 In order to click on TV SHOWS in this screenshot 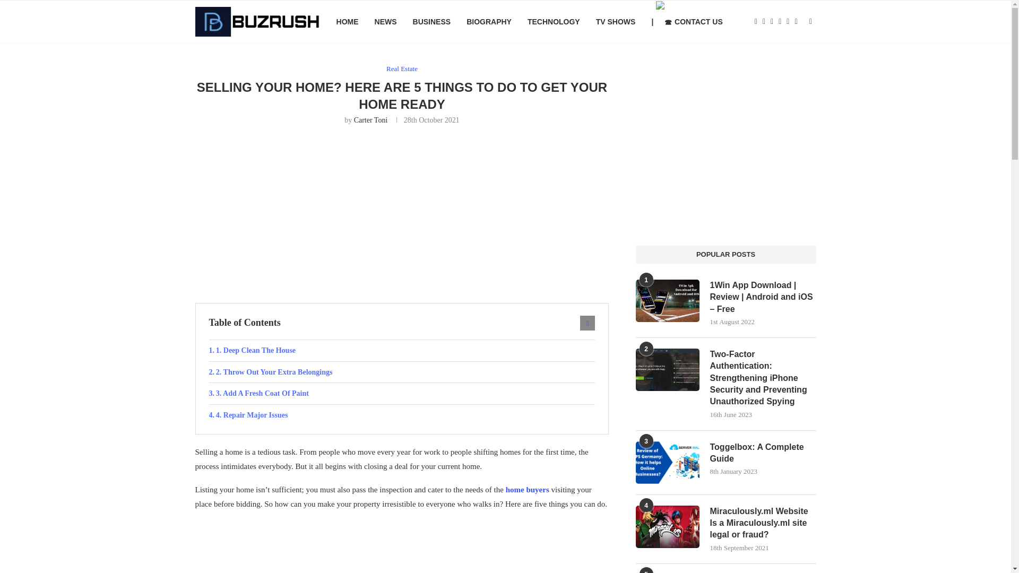, I will do `click(616, 22)`.